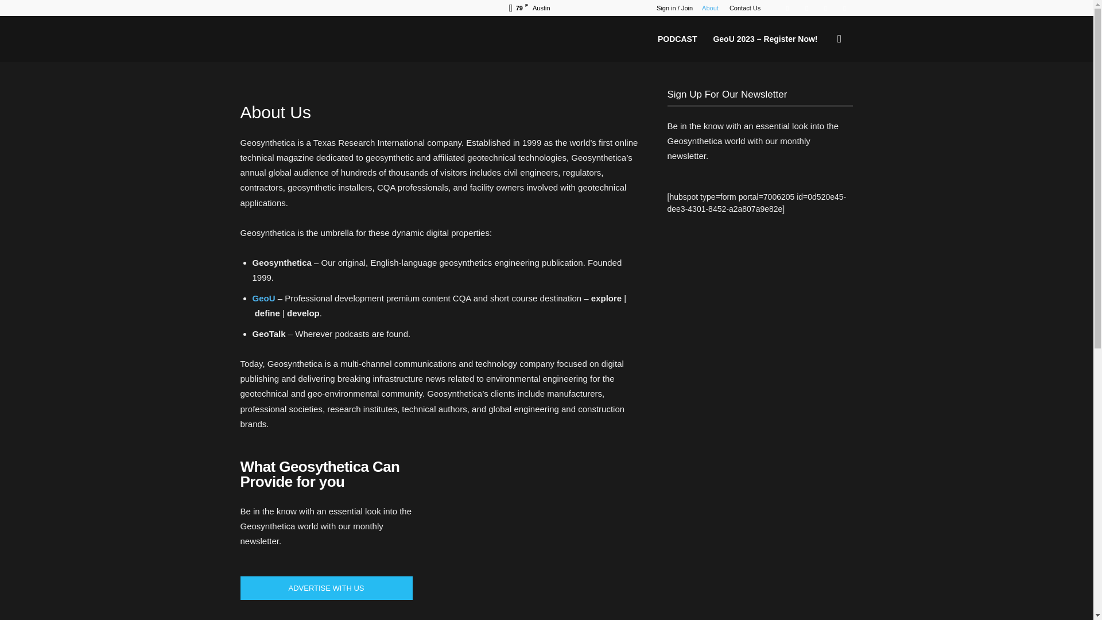  I want to click on Search, so click(820, 95).